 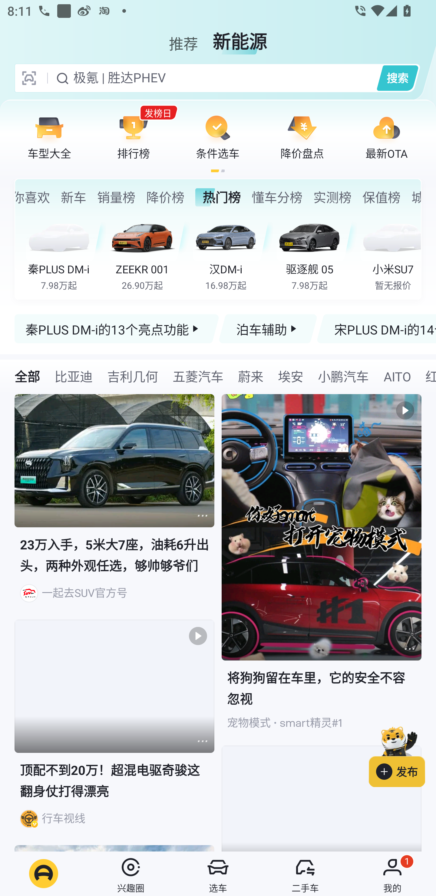 I want to click on 驱逐舰 05 7.98万起, so click(x=317, y=253).